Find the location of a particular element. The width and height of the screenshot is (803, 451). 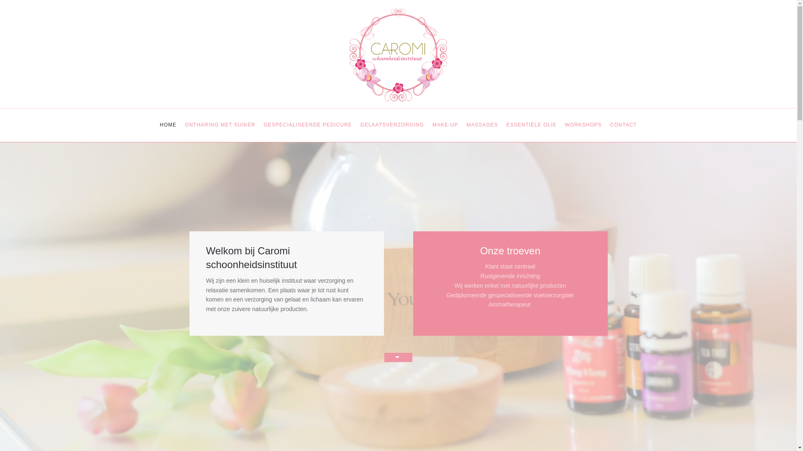

ONTHARING MET SUIKER is located at coordinates (220, 125).